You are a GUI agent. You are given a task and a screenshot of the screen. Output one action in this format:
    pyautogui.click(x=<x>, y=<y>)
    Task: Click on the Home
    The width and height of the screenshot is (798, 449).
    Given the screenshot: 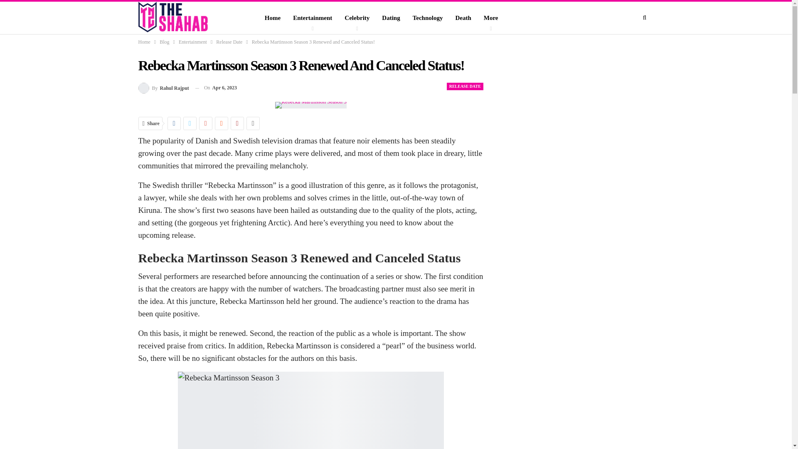 What is the action you would take?
    pyautogui.click(x=144, y=42)
    